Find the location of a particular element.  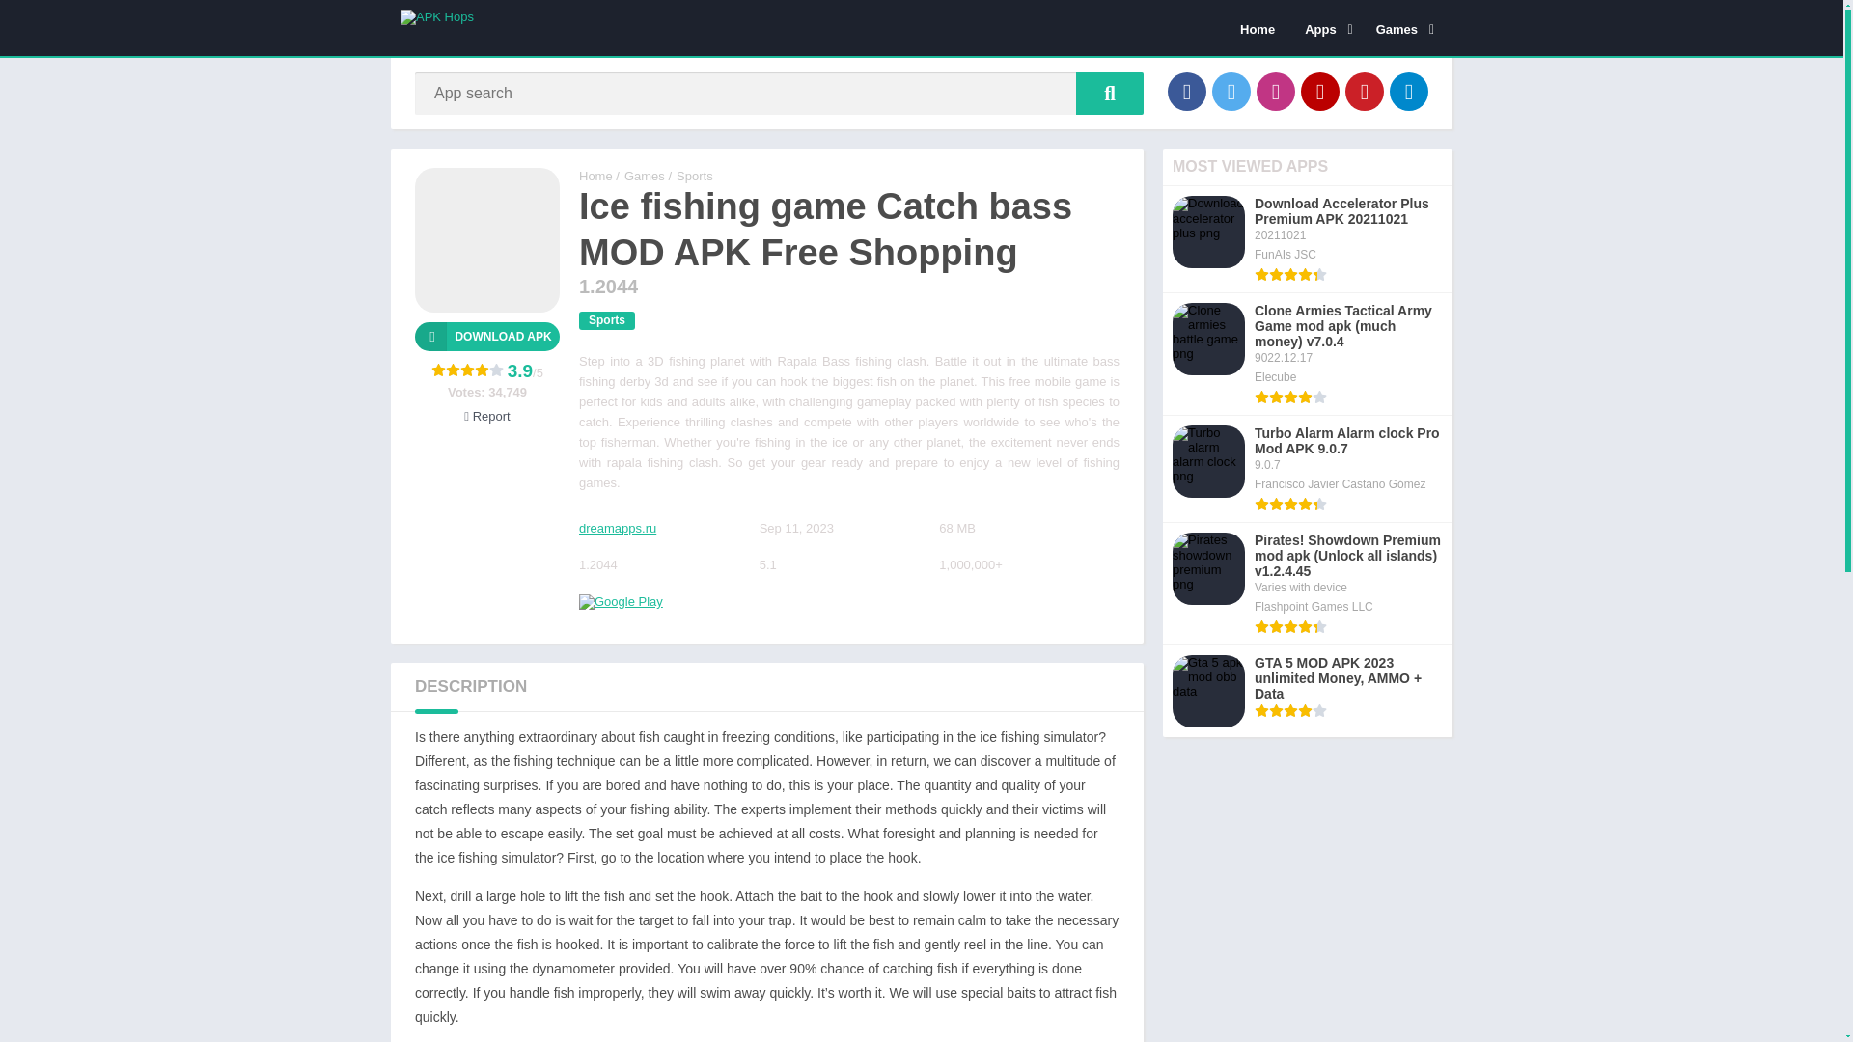

Instagram is located at coordinates (1276, 91).